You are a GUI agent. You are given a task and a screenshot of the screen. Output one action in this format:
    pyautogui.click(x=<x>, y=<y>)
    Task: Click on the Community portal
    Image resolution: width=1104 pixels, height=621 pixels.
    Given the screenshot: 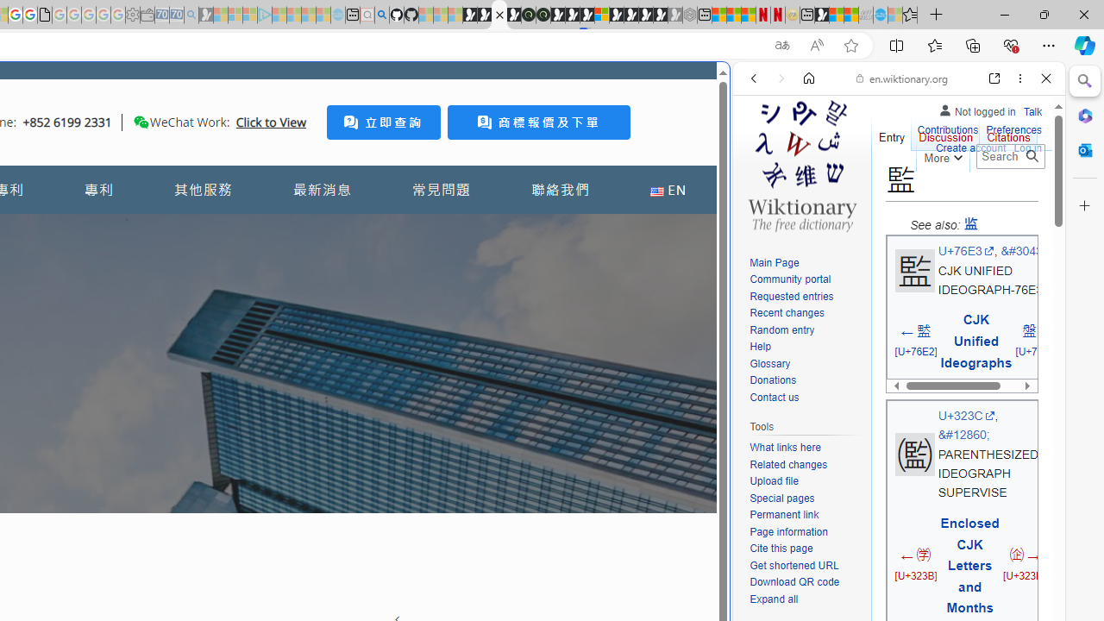 What is the action you would take?
    pyautogui.click(x=806, y=279)
    